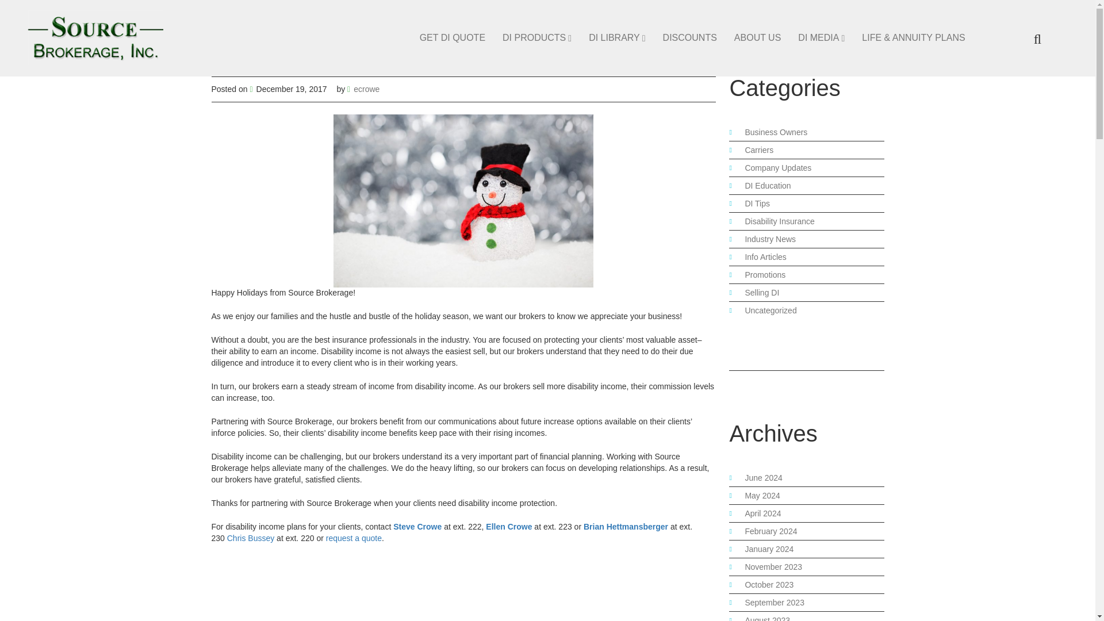 This screenshot has height=621, width=1104. What do you see at coordinates (251, 538) in the screenshot?
I see `Chris Bussey` at bounding box center [251, 538].